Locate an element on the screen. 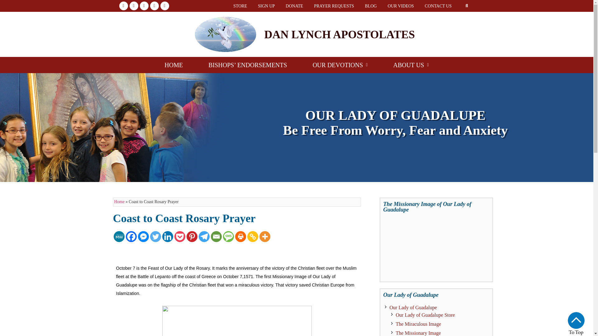  HOME is located at coordinates (173, 65).